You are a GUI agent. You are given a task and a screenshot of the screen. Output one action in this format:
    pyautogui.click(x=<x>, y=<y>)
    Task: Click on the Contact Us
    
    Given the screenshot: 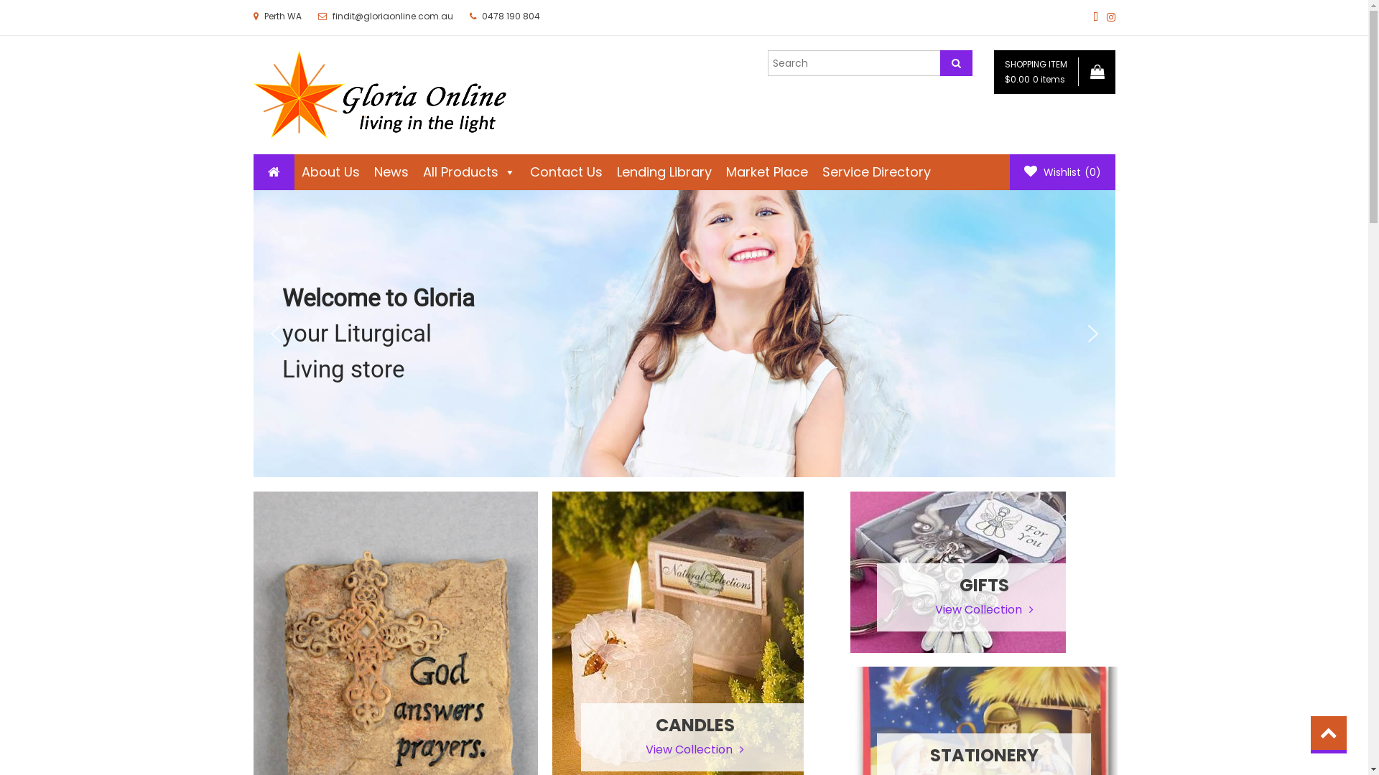 What is the action you would take?
    pyautogui.click(x=566, y=172)
    